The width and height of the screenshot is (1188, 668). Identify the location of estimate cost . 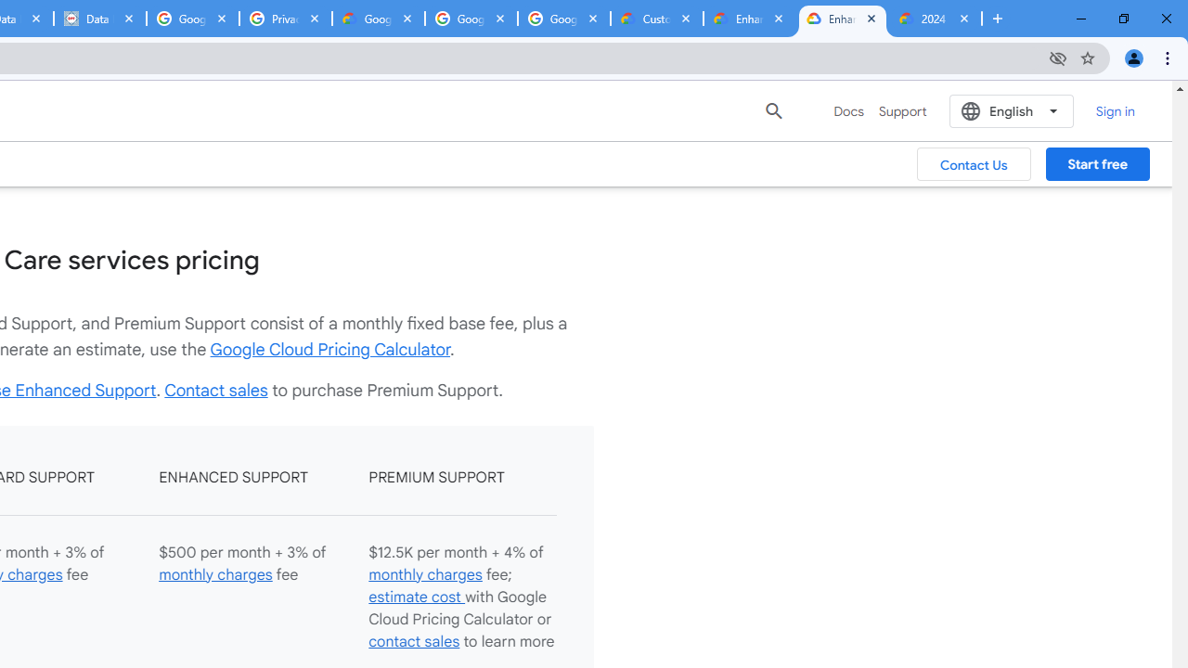
(416, 596).